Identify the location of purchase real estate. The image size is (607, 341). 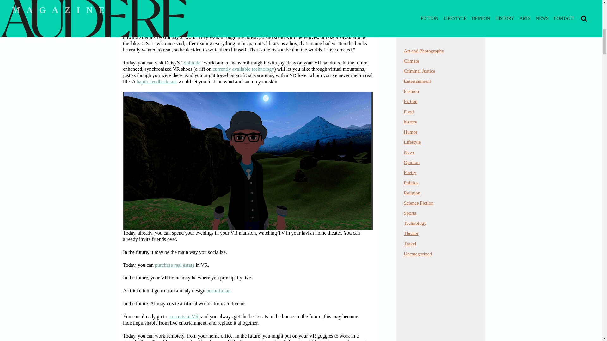
(175, 265).